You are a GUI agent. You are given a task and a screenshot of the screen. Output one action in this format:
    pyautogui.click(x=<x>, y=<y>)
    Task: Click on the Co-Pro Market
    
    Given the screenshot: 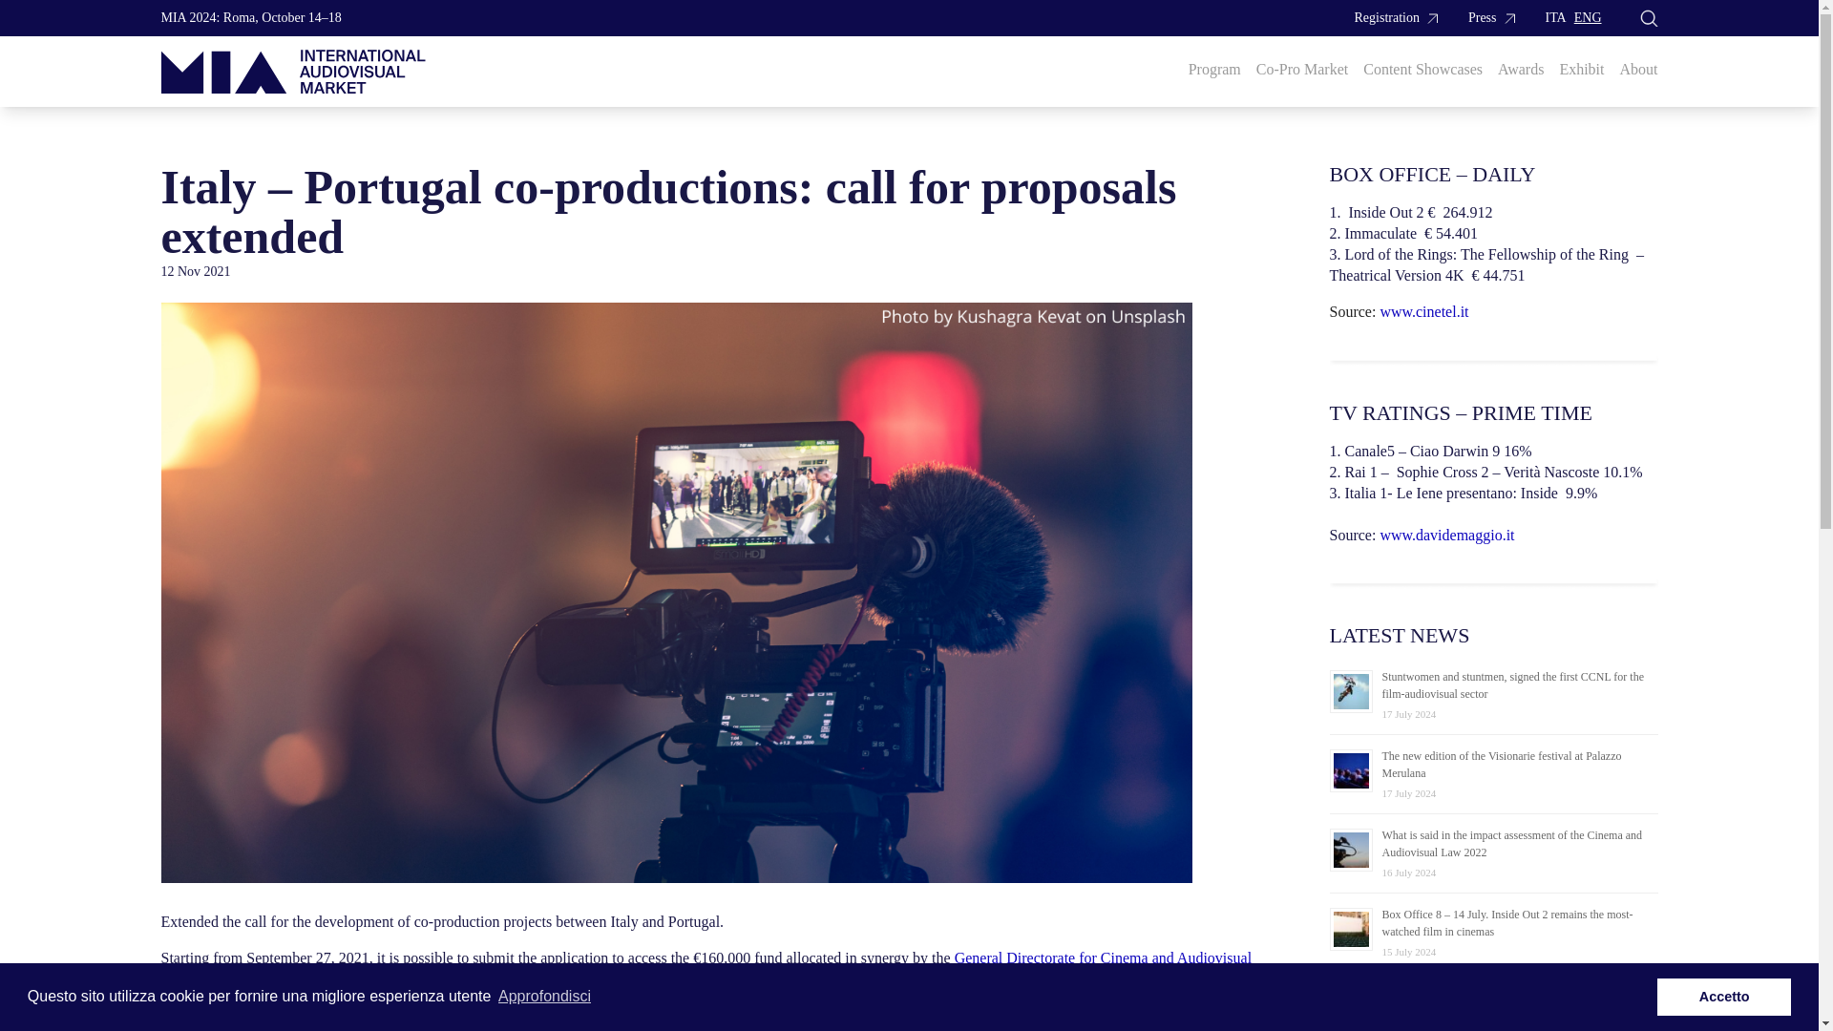 What is the action you would take?
    pyautogui.click(x=1301, y=69)
    